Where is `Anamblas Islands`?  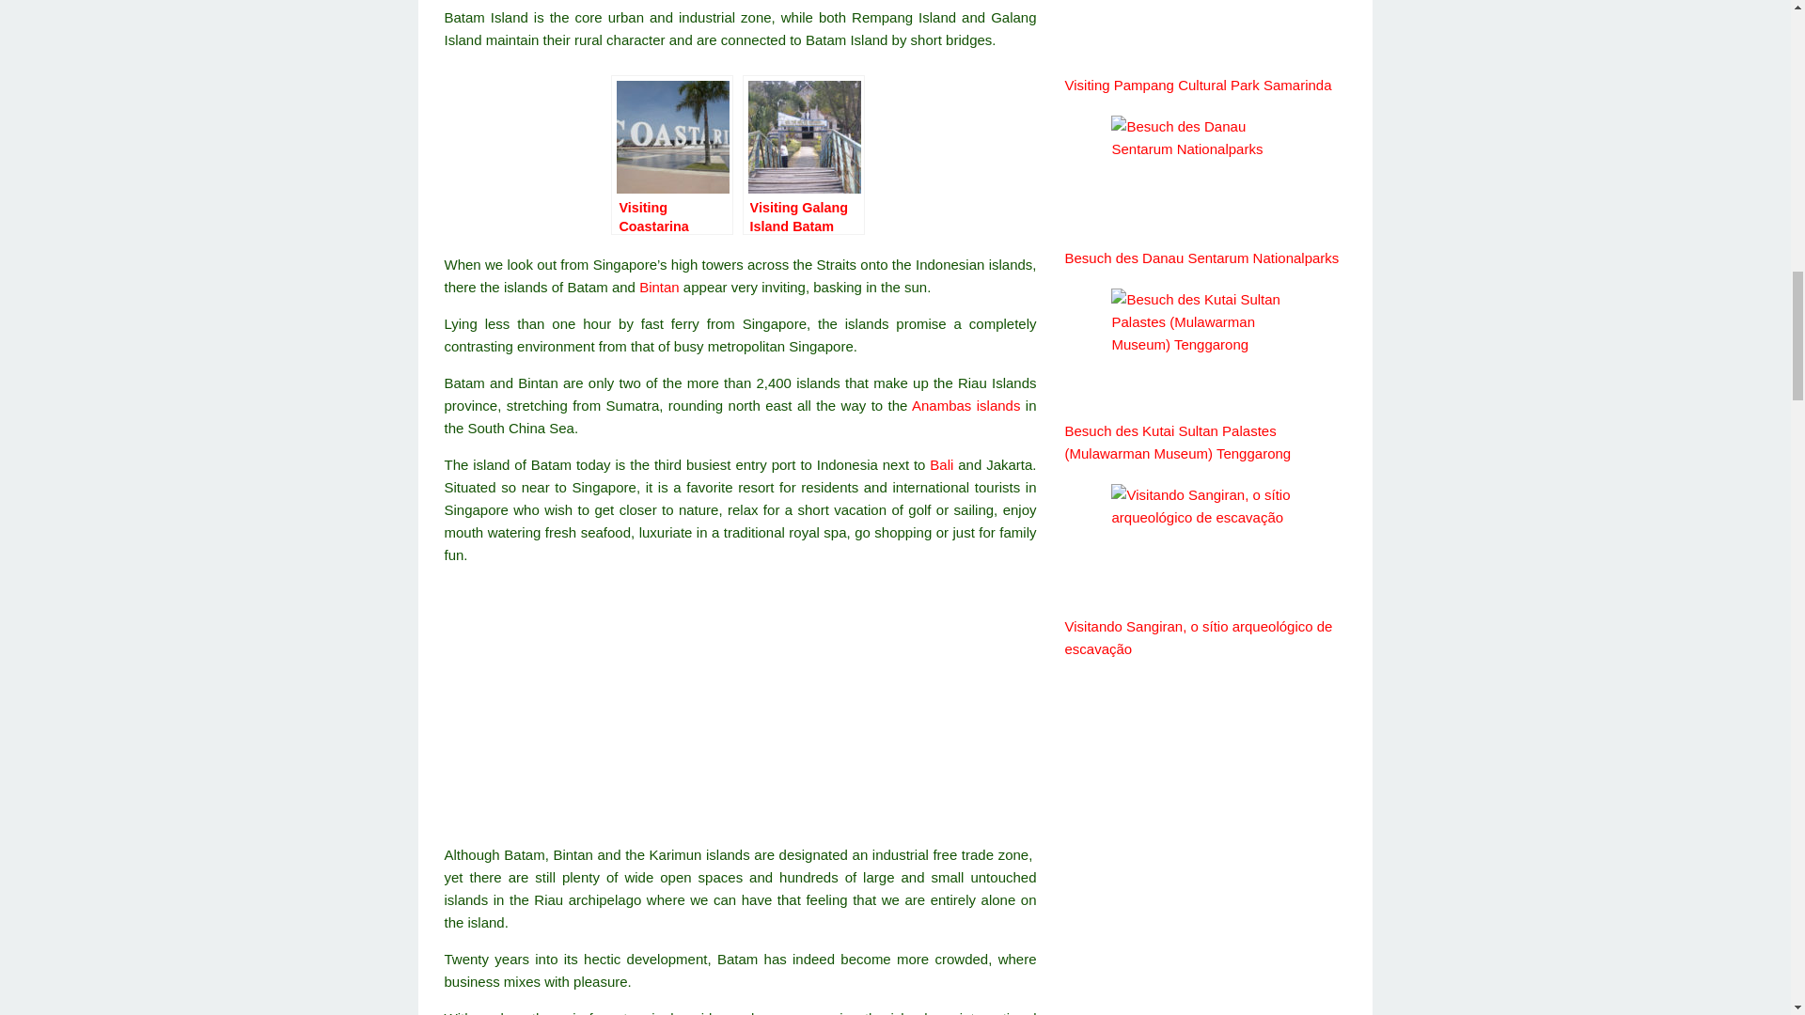 Anamblas Islands is located at coordinates (965, 405).